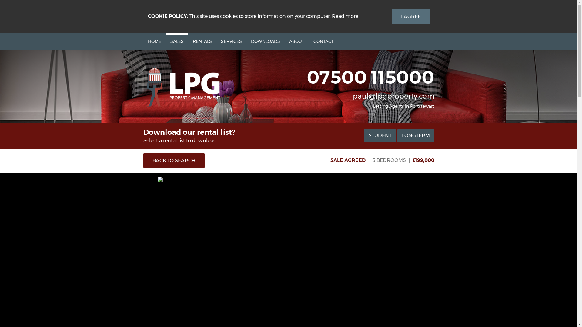 The image size is (582, 327). I want to click on 07500 115000, so click(370, 77).